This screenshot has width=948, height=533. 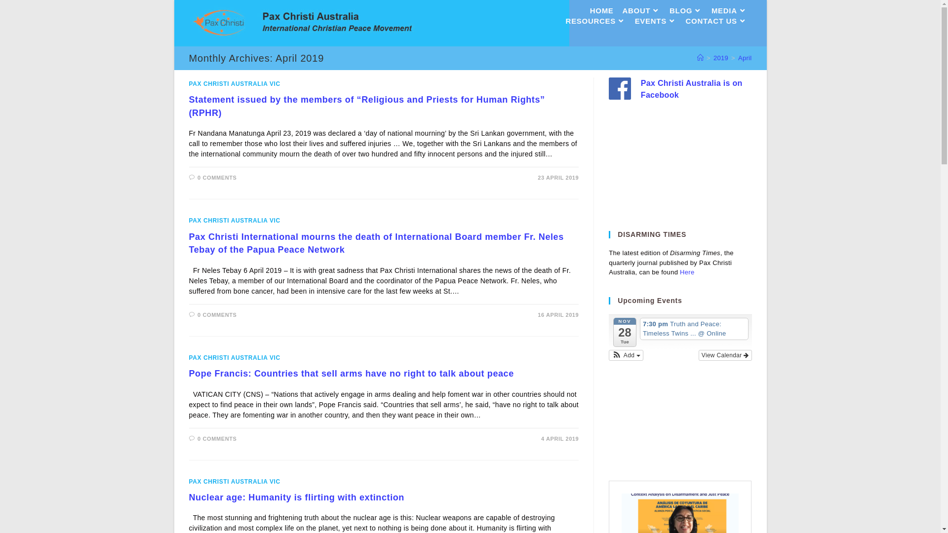 I want to click on MEDIA, so click(x=730, y=11).